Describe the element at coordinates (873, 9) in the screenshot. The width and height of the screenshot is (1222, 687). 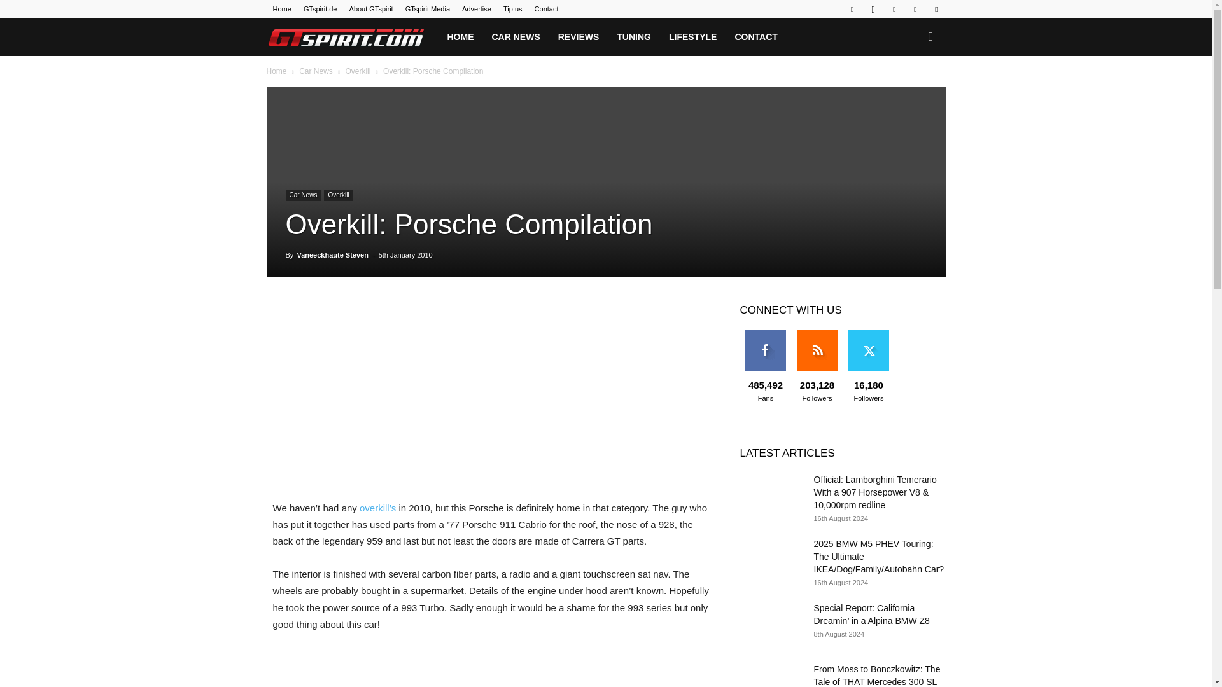
I see `Instagram` at that location.